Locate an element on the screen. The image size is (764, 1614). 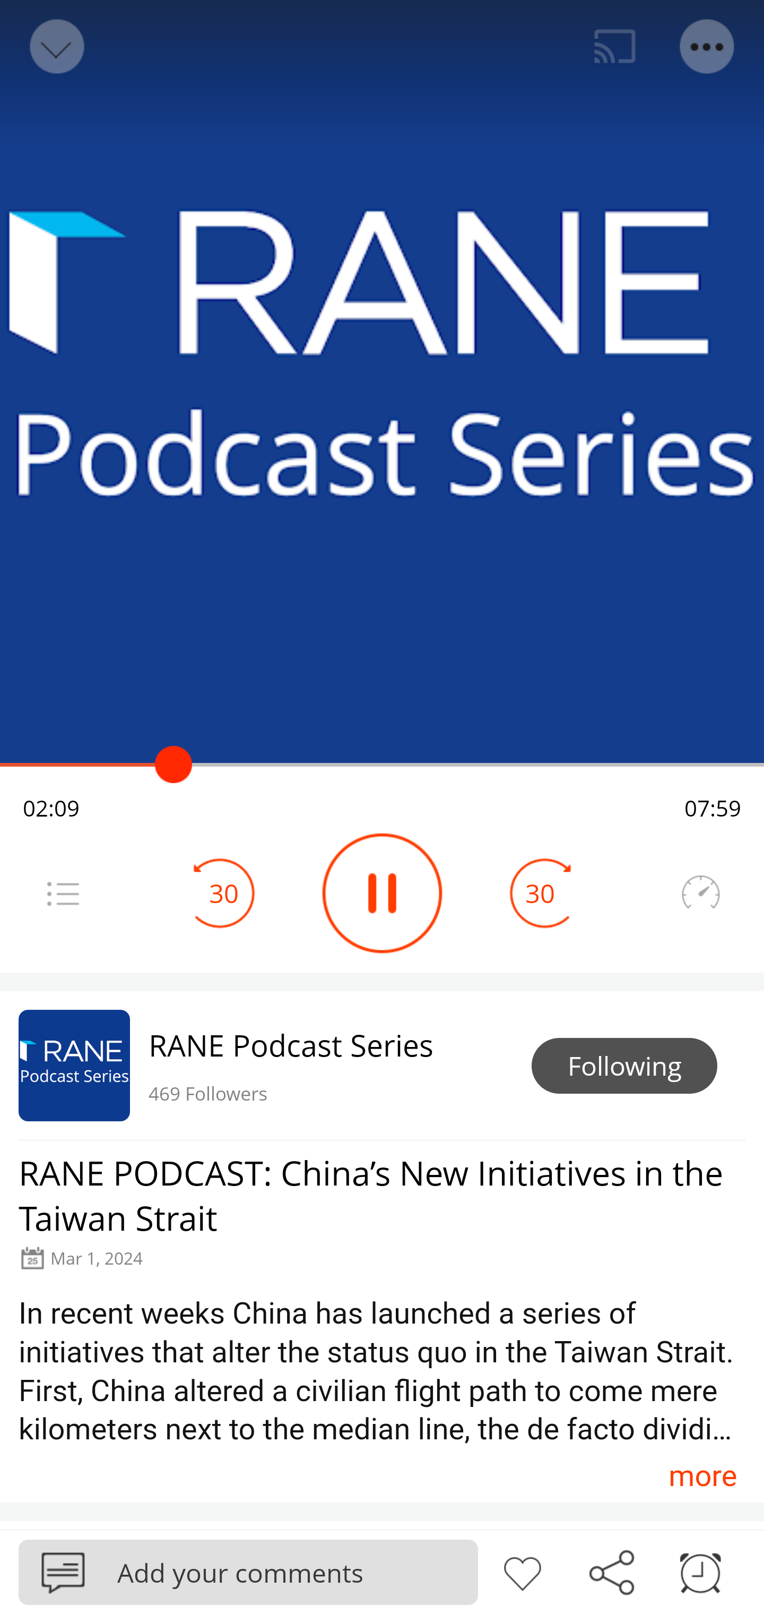
more is located at coordinates (702, 1475).